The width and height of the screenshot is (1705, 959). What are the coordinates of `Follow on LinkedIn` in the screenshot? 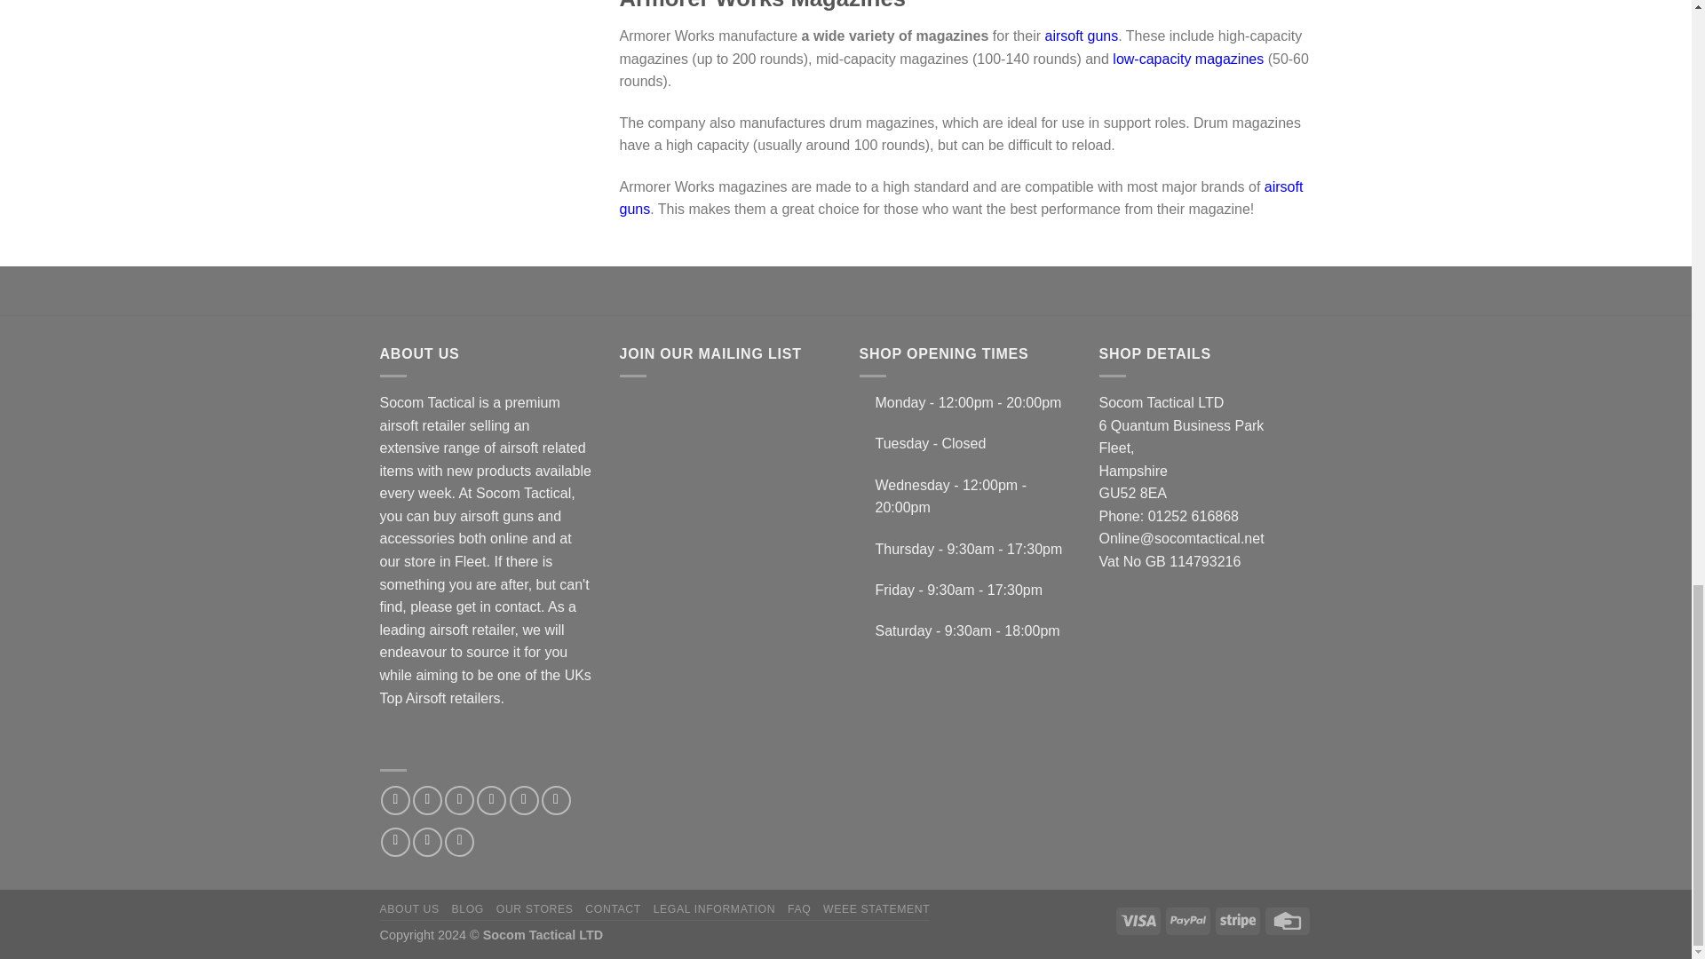 It's located at (426, 842).